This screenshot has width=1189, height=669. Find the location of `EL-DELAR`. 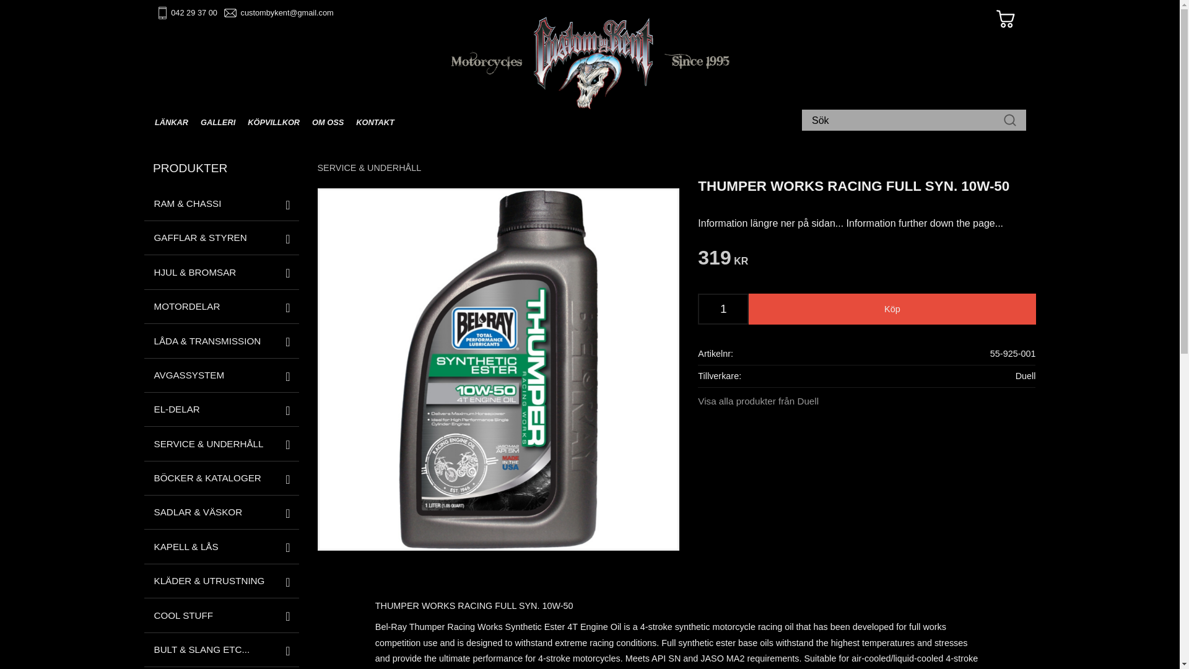

EL-DELAR is located at coordinates (220, 409).